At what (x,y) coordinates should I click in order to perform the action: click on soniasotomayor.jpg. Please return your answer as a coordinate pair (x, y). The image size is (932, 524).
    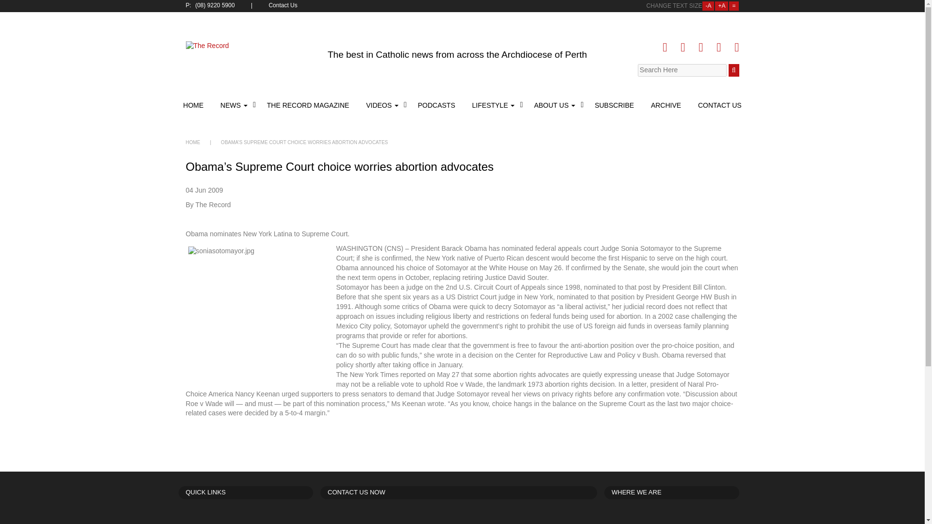
    Looking at the image, I should click on (261, 311).